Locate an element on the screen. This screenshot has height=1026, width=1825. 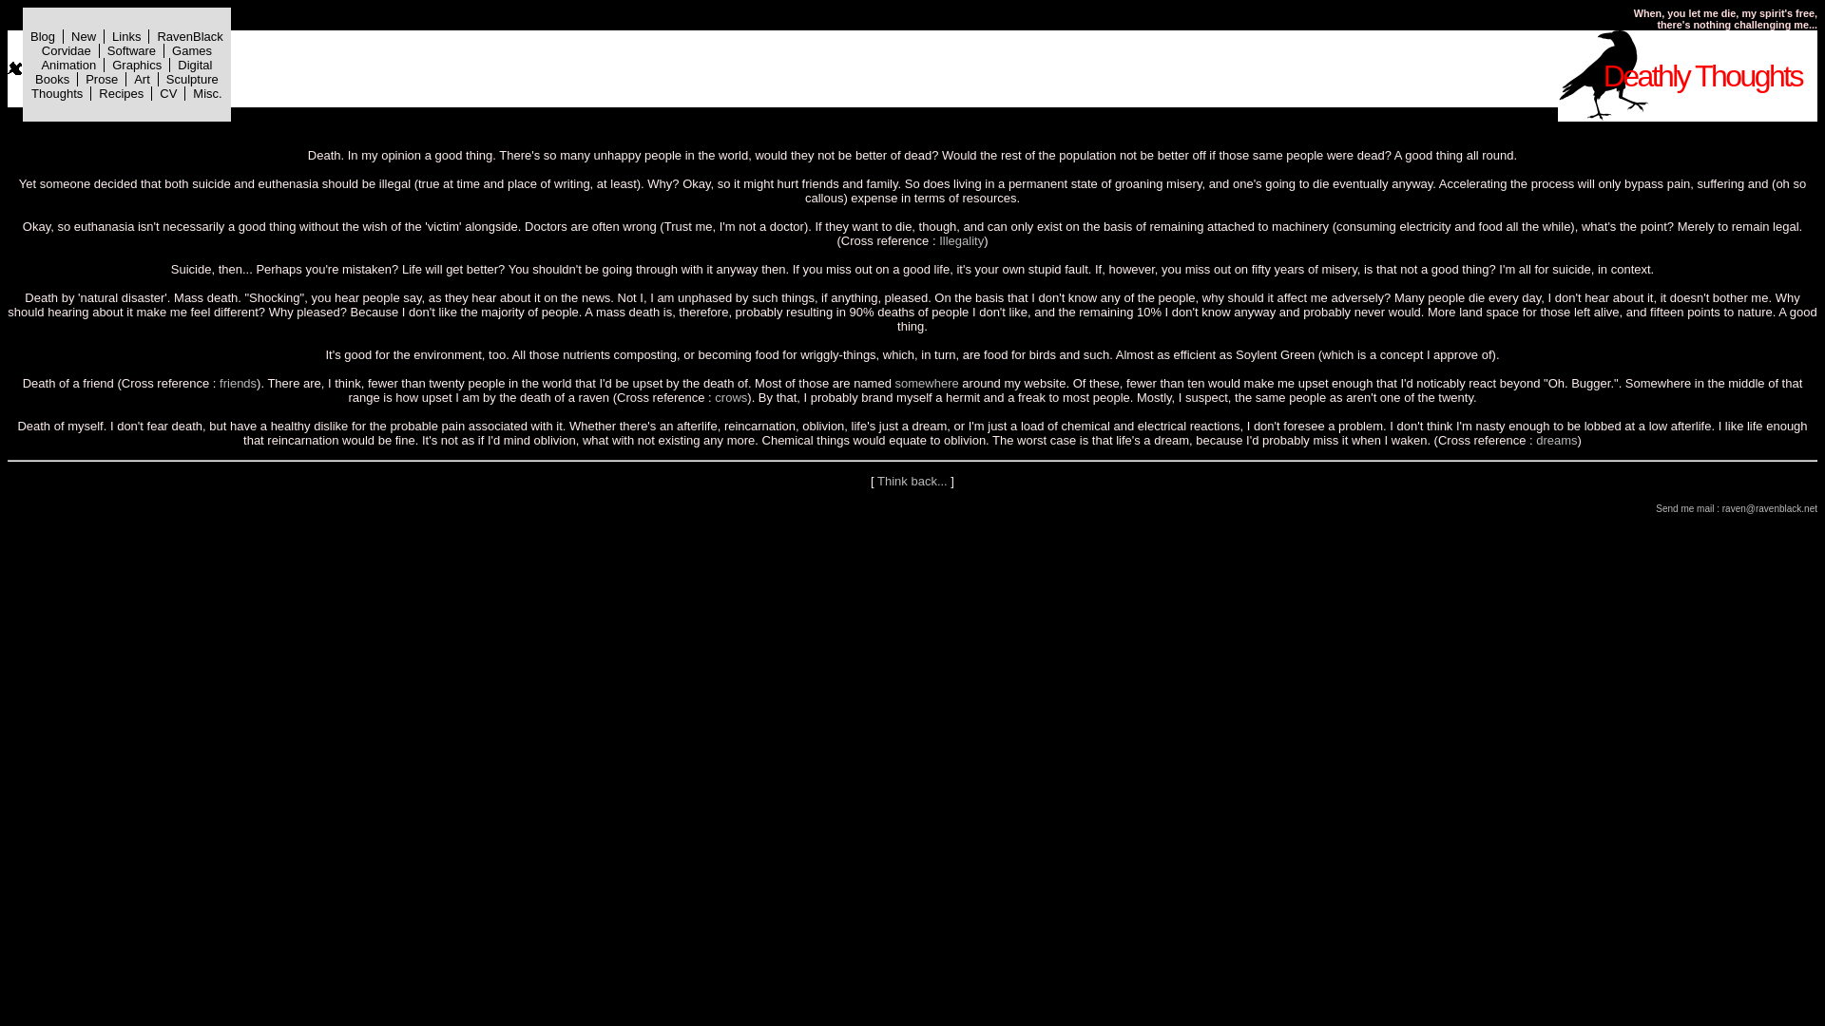
Think back... is located at coordinates (912, 481).